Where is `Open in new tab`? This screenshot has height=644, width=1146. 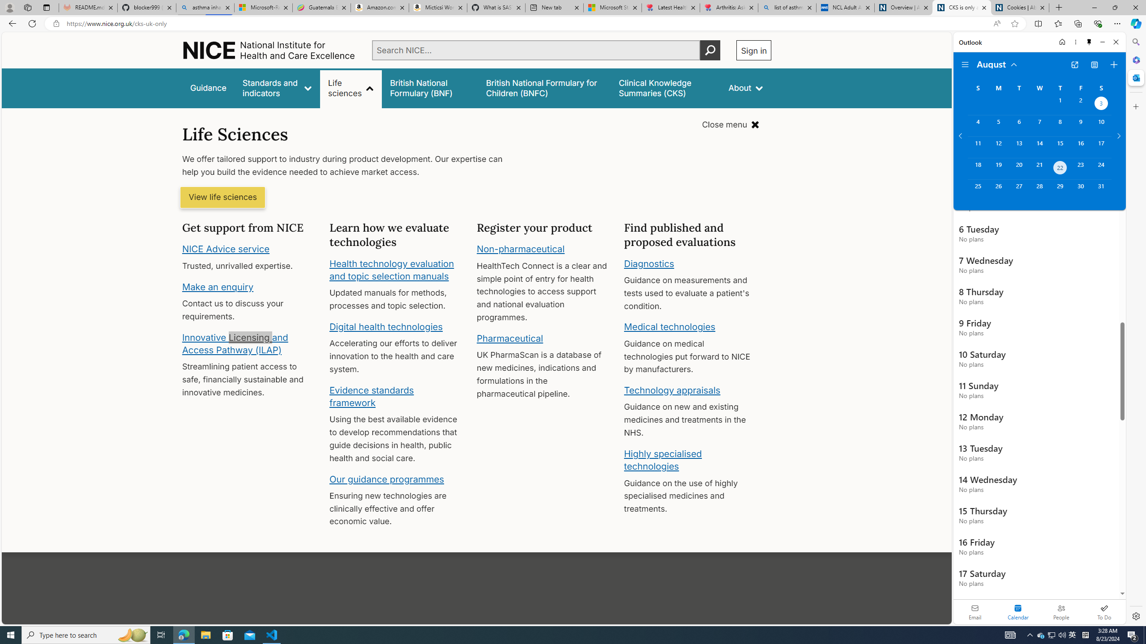 Open in new tab is located at coordinates (1074, 65).